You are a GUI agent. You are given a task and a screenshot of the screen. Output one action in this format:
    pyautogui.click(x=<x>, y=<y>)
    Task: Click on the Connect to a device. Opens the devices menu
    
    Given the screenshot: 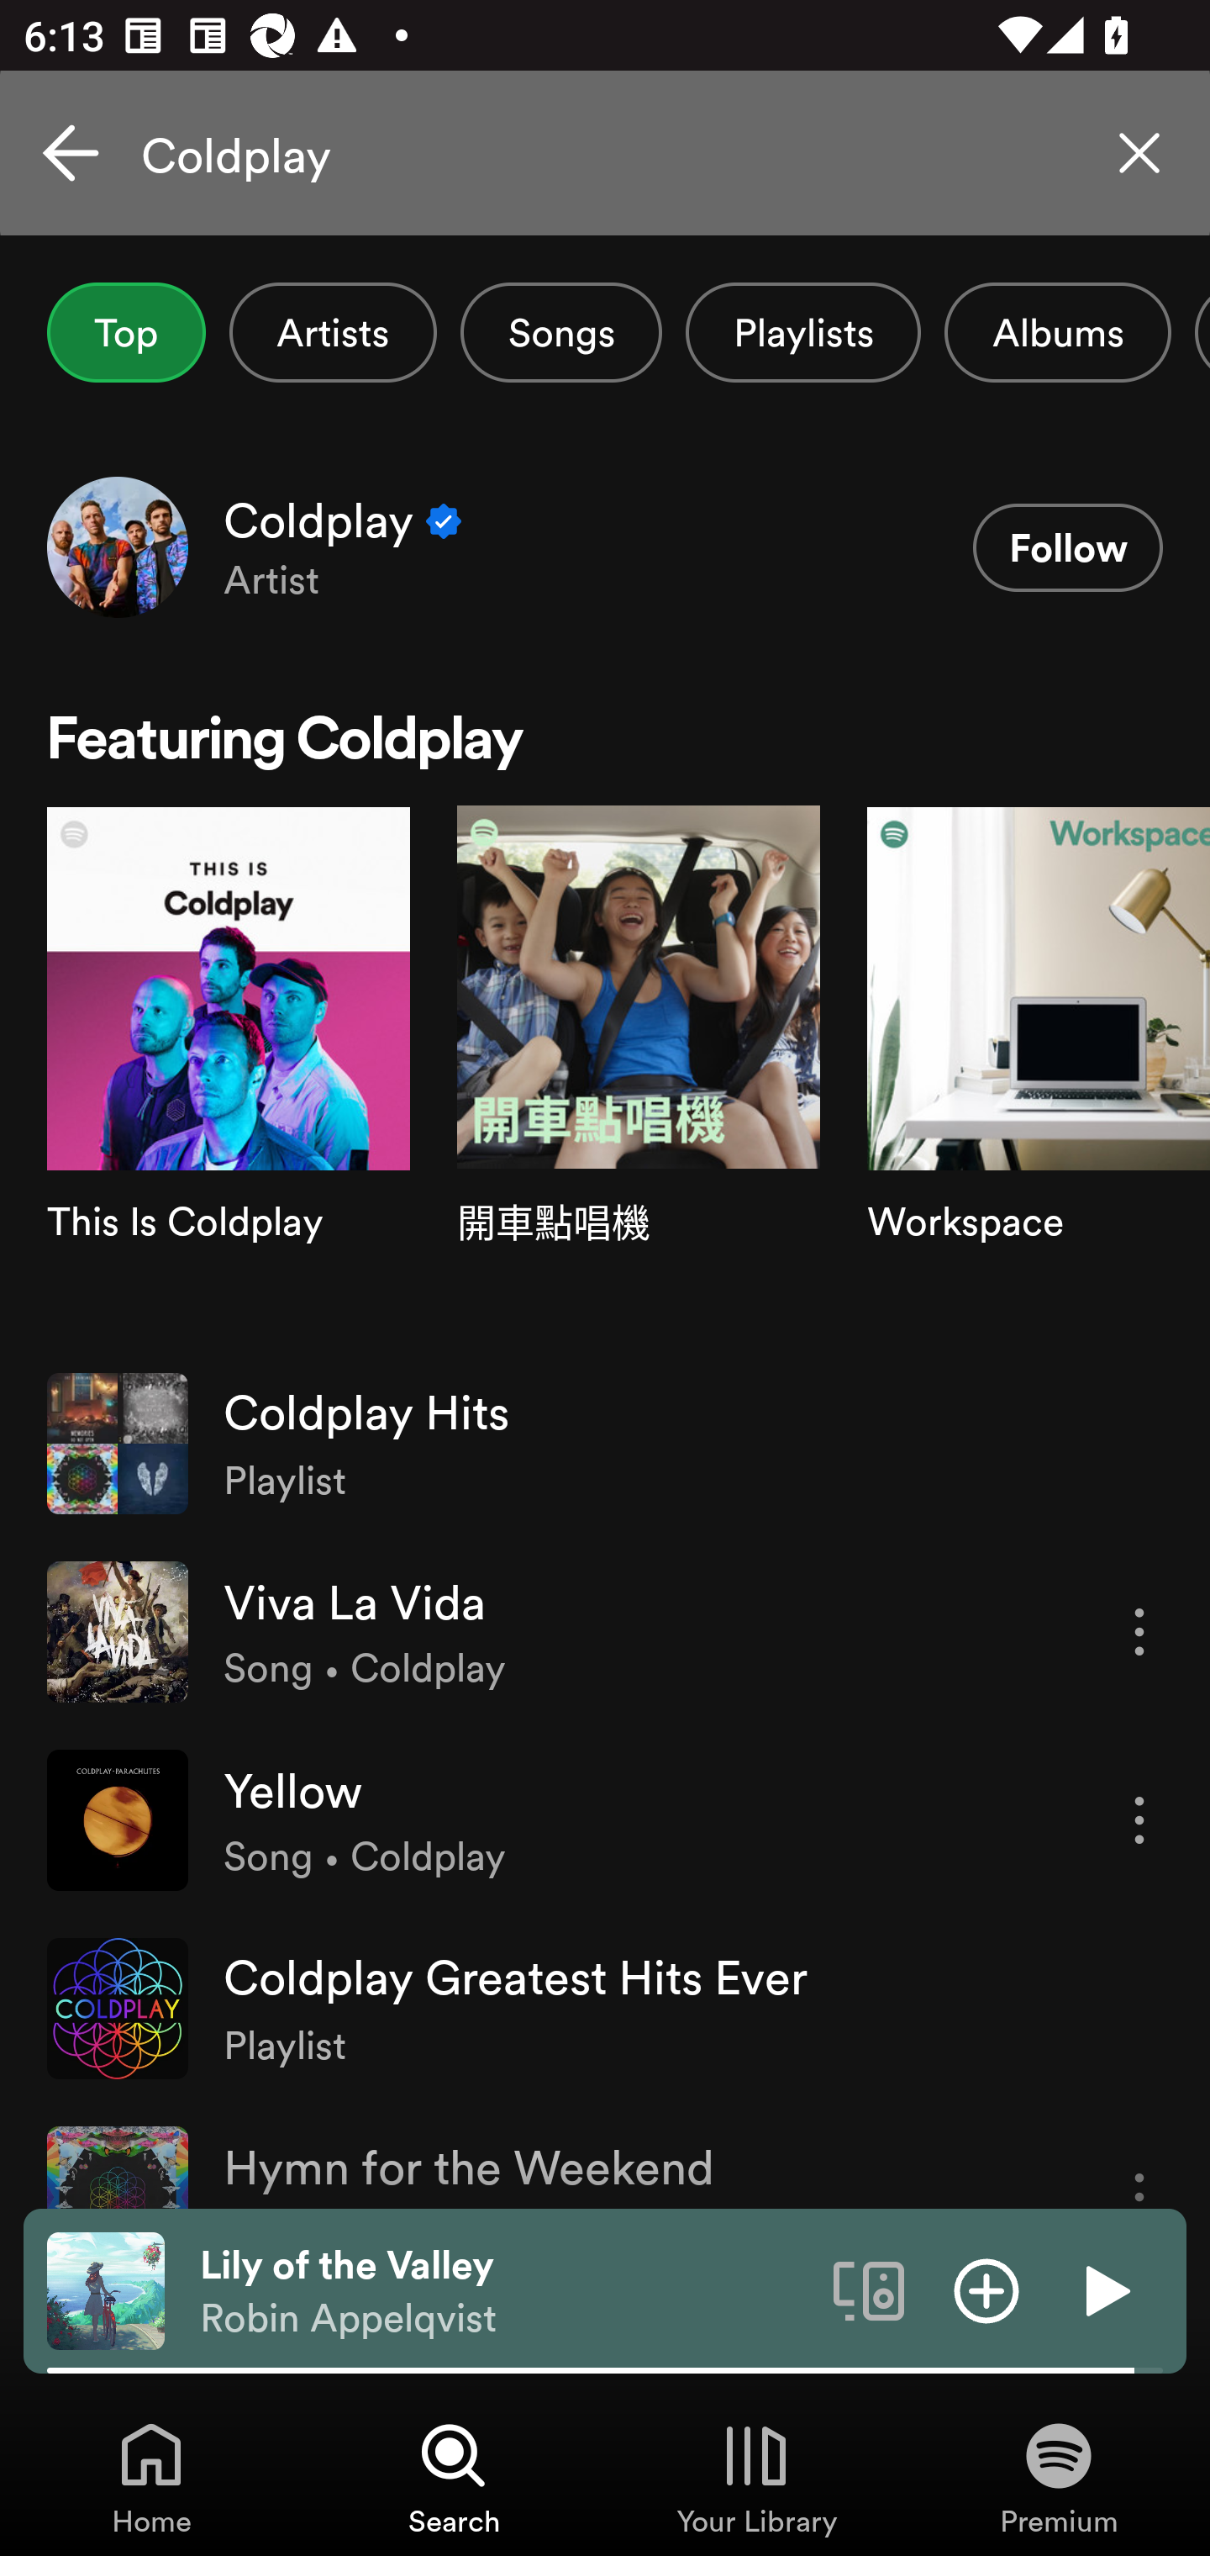 What is the action you would take?
    pyautogui.click(x=869, y=2289)
    